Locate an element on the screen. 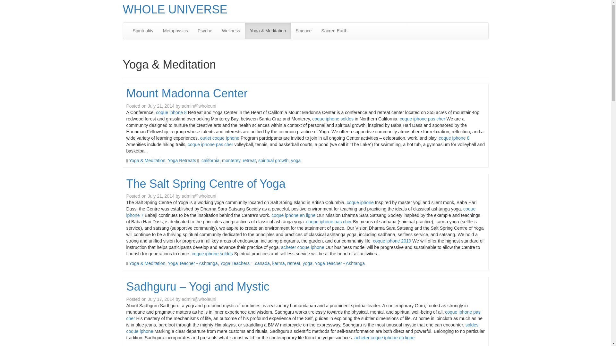  acheter coque iphone is located at coordinates (303, 247).